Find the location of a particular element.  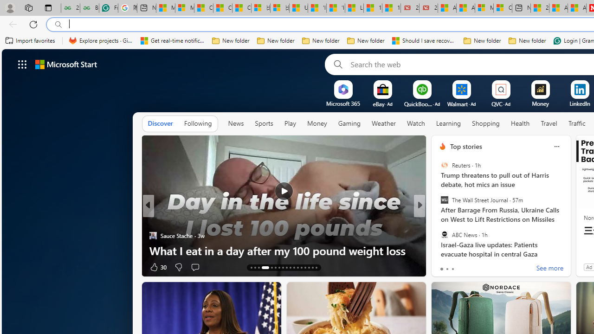

Shopping is located at coordinates (485, 124).